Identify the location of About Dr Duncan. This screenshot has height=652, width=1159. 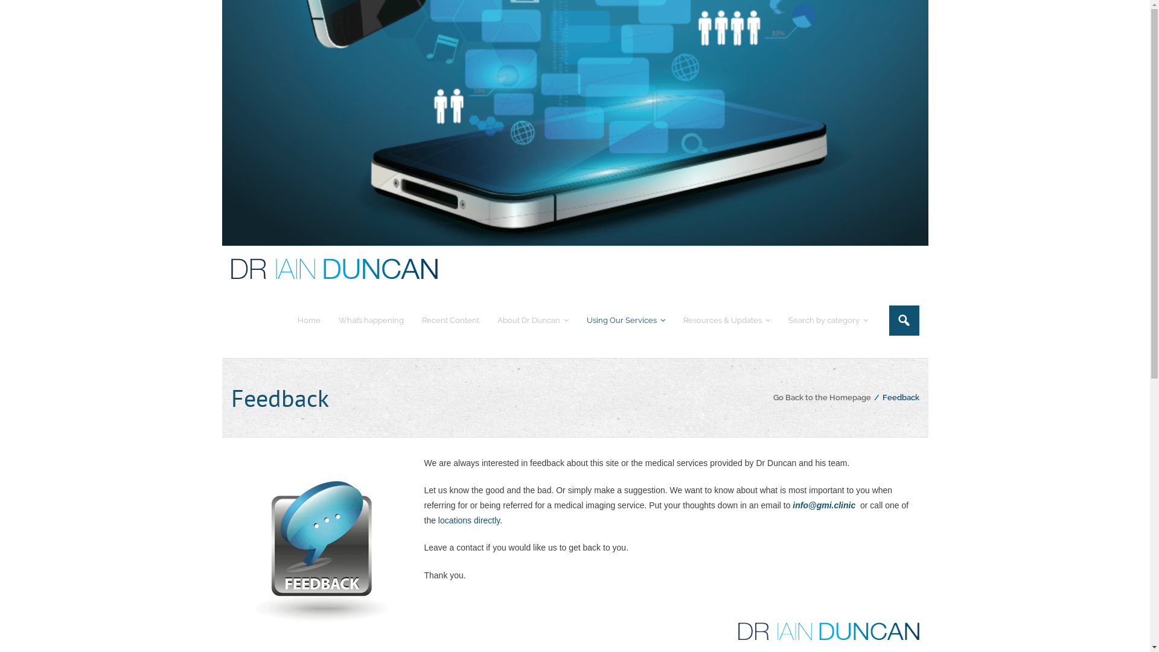
(532, 320).